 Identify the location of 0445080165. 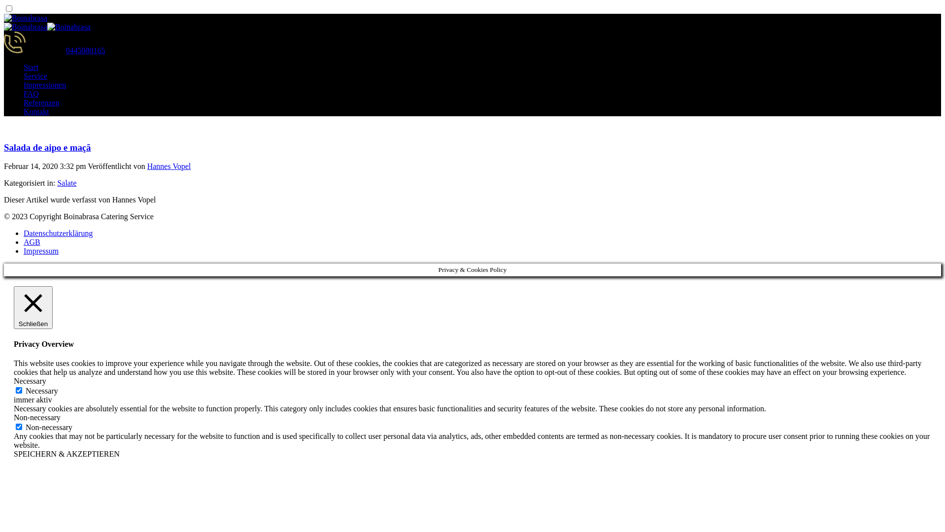
(86, 50).